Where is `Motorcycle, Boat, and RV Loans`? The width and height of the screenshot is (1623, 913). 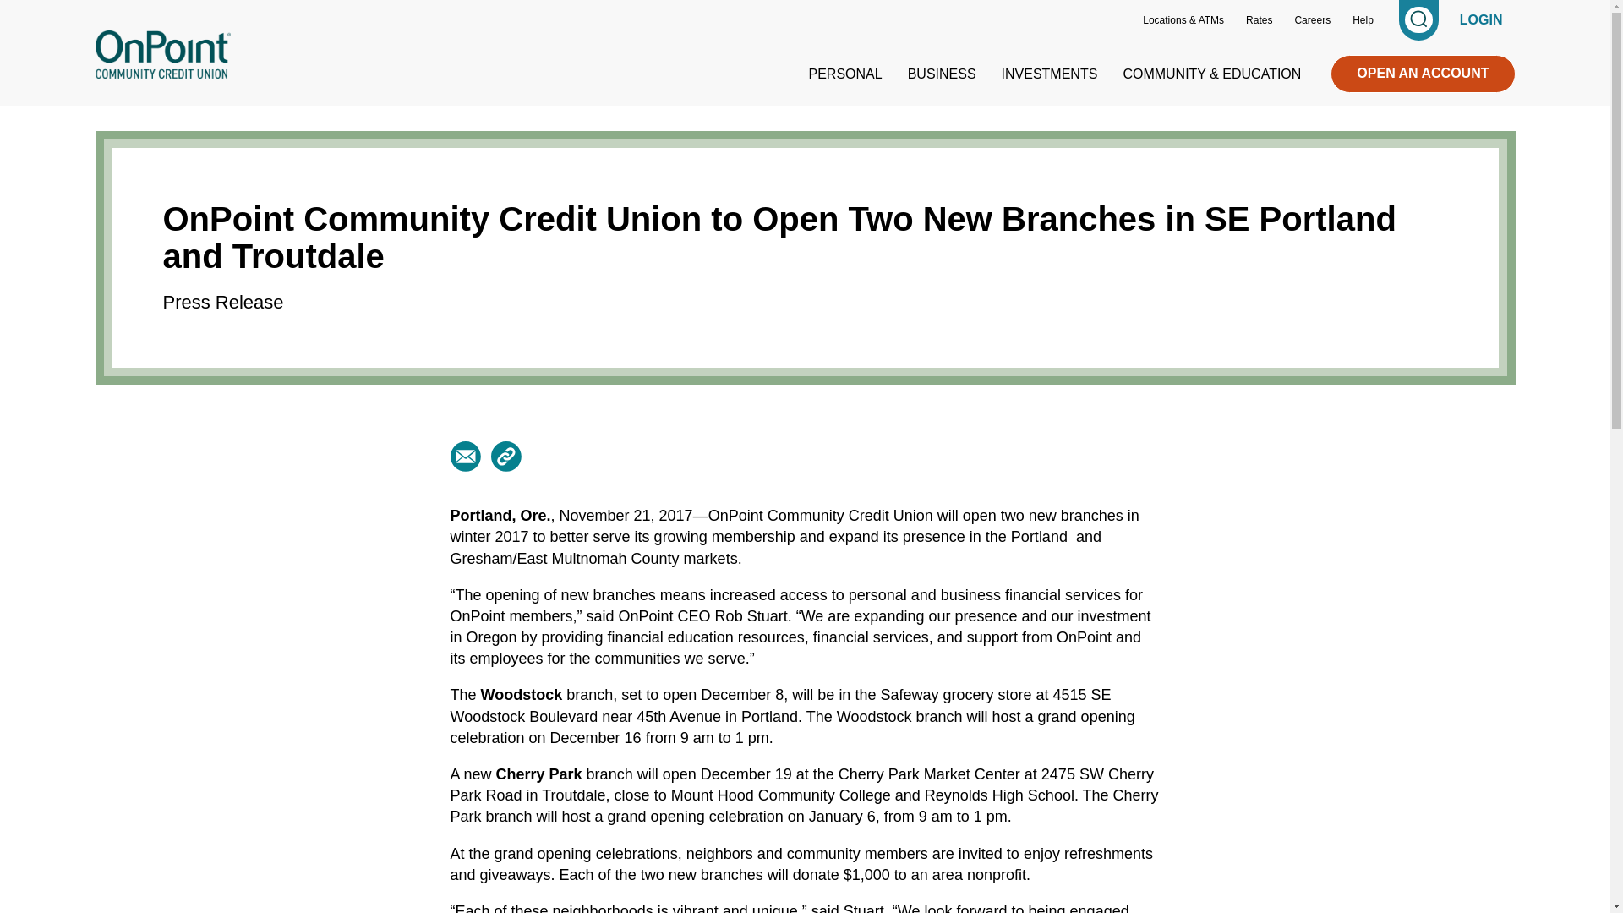 Motorcycle, Boat, and RV Loans is located at coordinates (451, 105).